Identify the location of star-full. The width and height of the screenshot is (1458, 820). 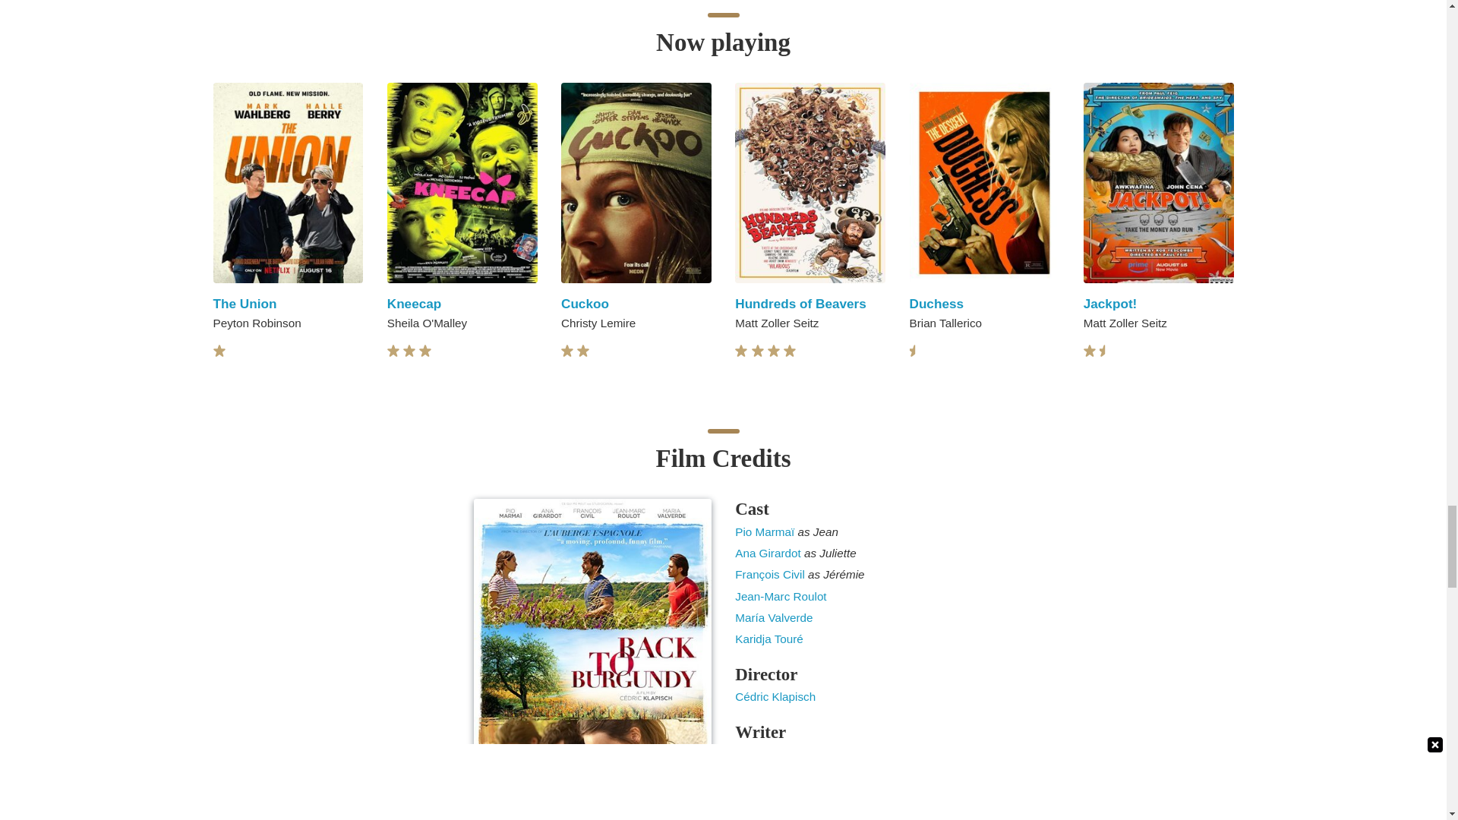
(409, 351).